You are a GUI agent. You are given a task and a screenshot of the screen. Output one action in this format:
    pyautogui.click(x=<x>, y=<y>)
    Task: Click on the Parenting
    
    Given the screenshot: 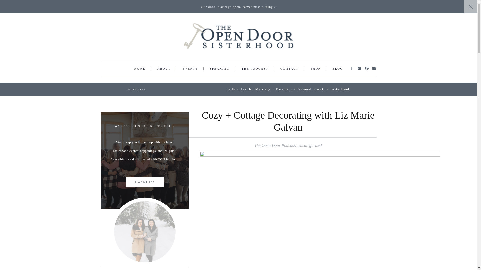 What is the action you would take?
    pyautogui.click(x=284, y=89)
    